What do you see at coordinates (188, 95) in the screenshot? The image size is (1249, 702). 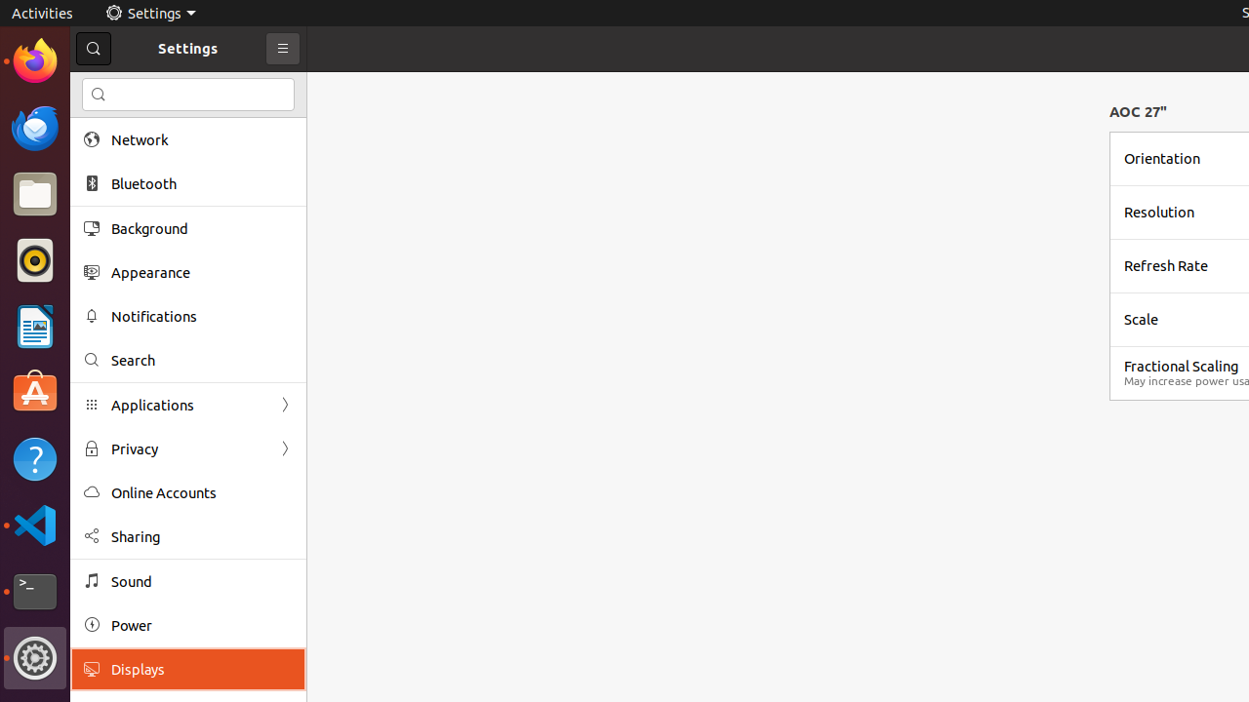 I see `Search` at bounding box center [188, 95].